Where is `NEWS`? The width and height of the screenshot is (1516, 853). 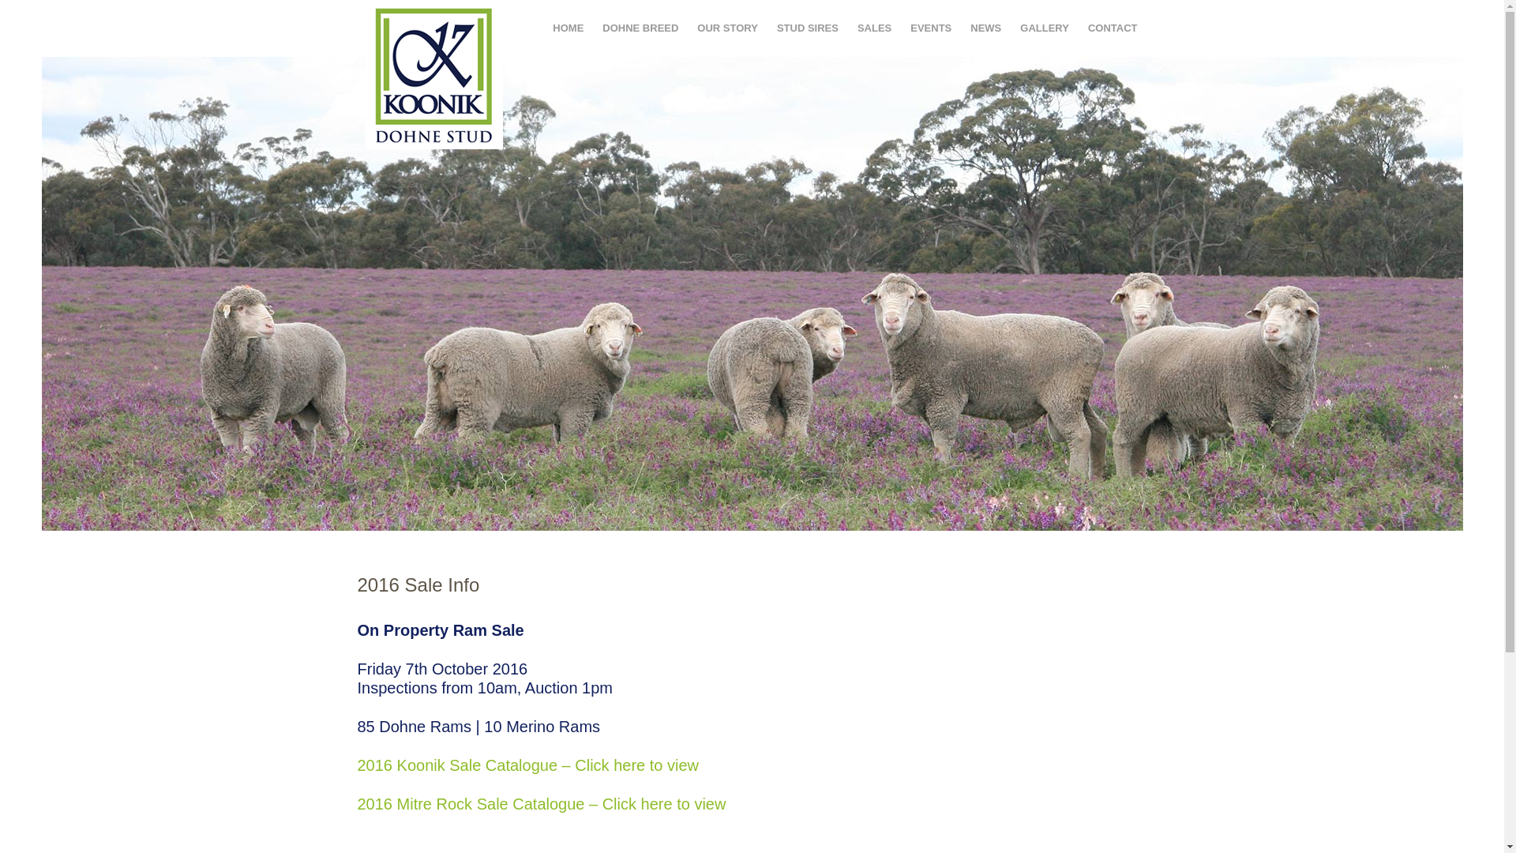
NEWS is located at coordinates (985, 28).